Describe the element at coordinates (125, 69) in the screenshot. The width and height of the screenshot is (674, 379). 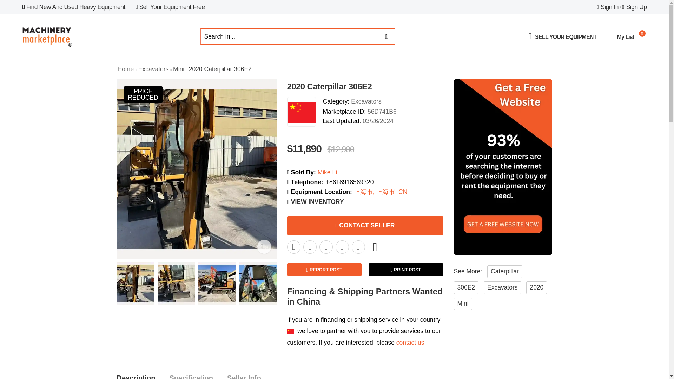
I see `Home` at that location.